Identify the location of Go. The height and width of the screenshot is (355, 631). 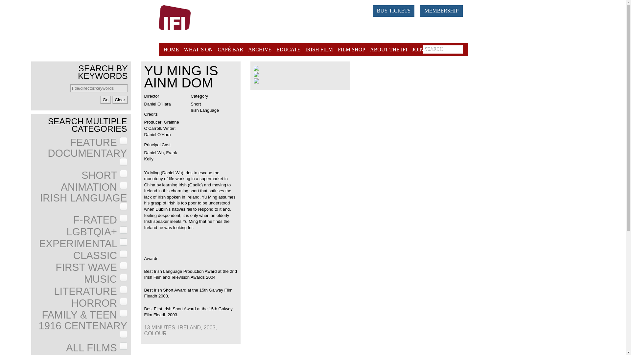
(105, 100).